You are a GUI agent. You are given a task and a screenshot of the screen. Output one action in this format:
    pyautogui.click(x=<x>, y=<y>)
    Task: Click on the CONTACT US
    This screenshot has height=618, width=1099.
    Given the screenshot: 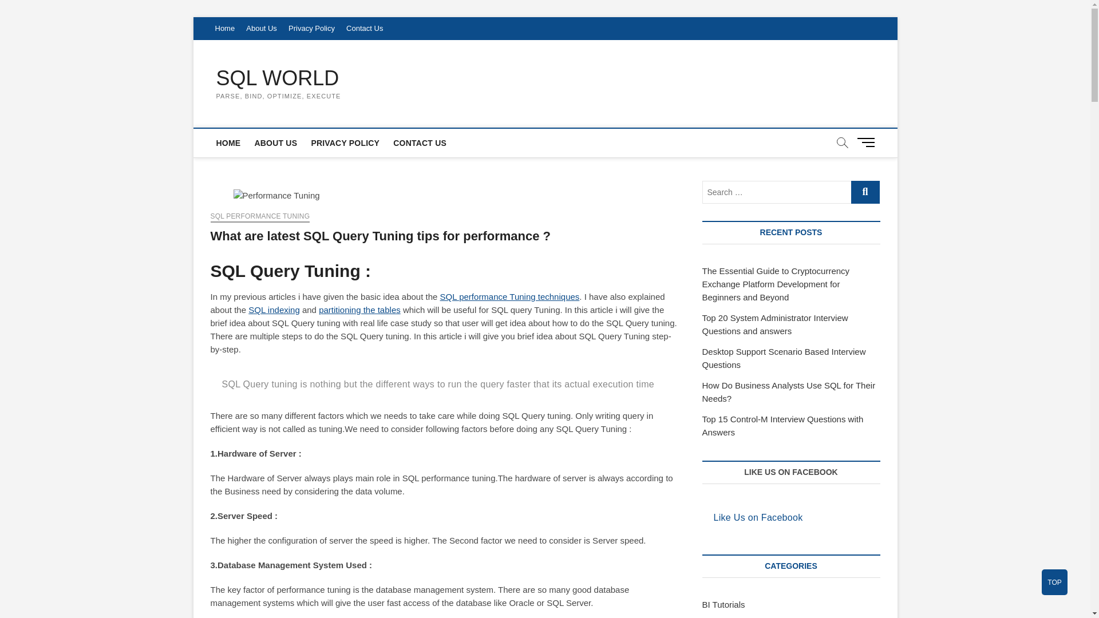 What is the action you would take?
    pyautogui.click(x=420, y=143)
    